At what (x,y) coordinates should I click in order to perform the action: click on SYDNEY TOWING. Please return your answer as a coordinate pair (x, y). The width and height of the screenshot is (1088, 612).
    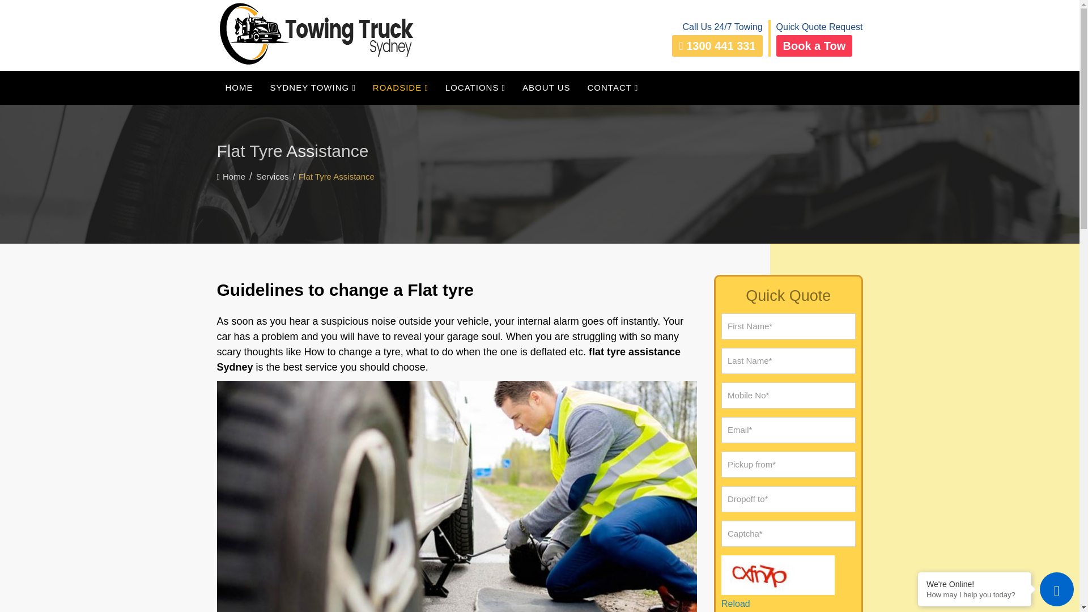
    Looking at the image, I should click on (313, 86).